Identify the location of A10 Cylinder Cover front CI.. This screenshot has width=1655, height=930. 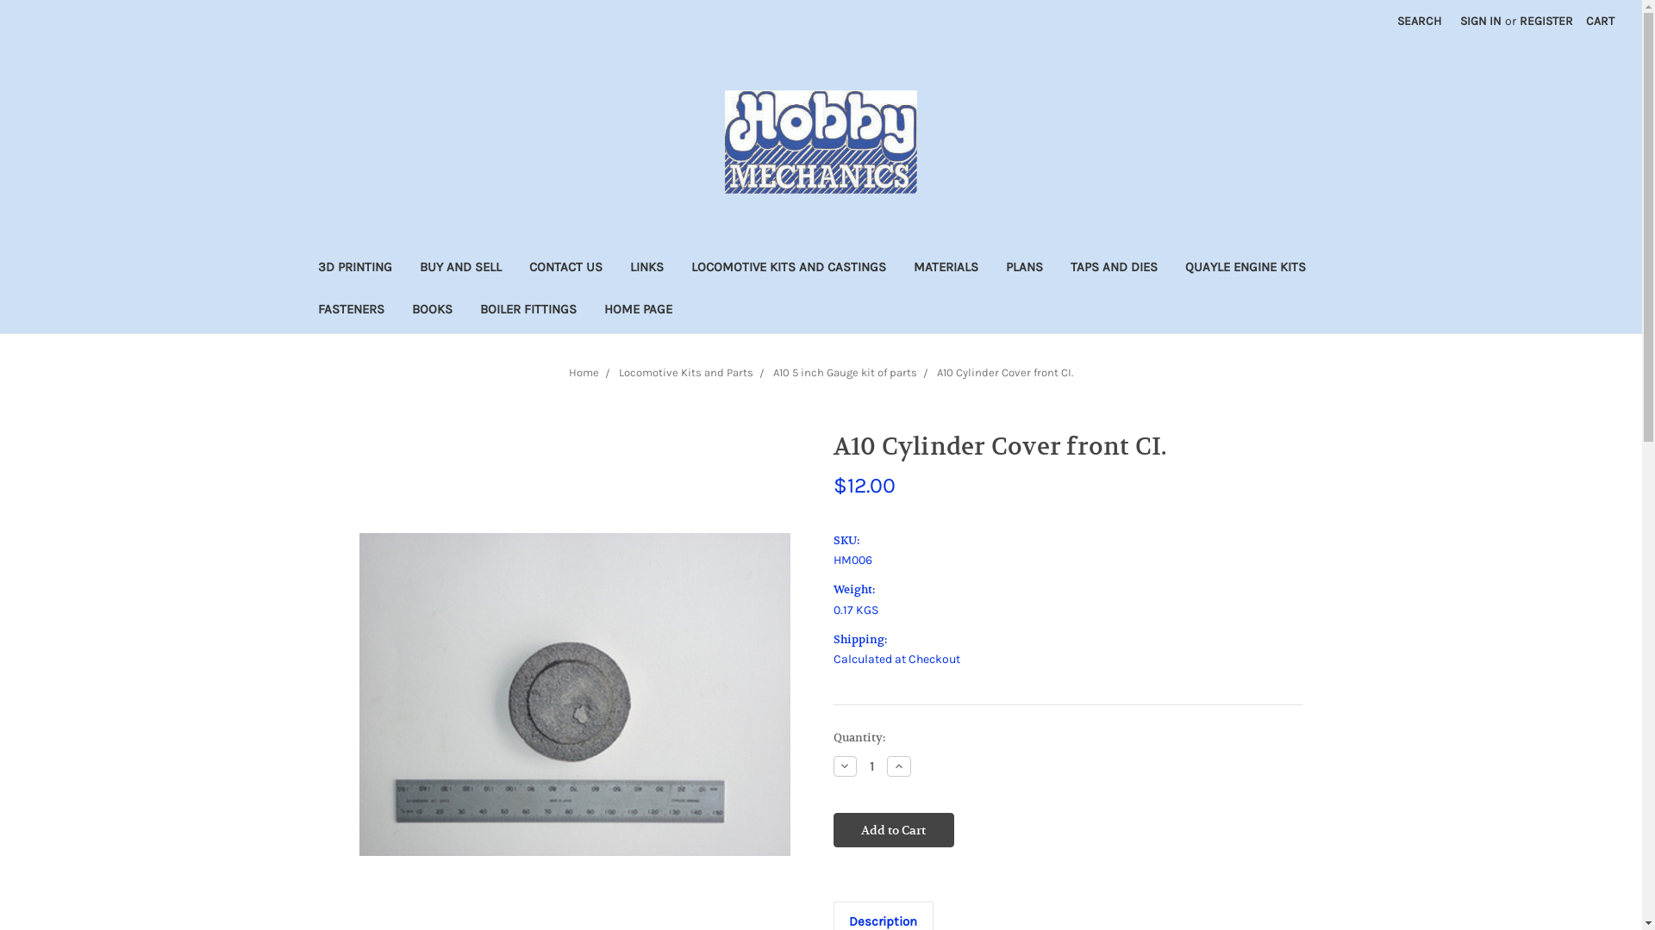
(574, 694).